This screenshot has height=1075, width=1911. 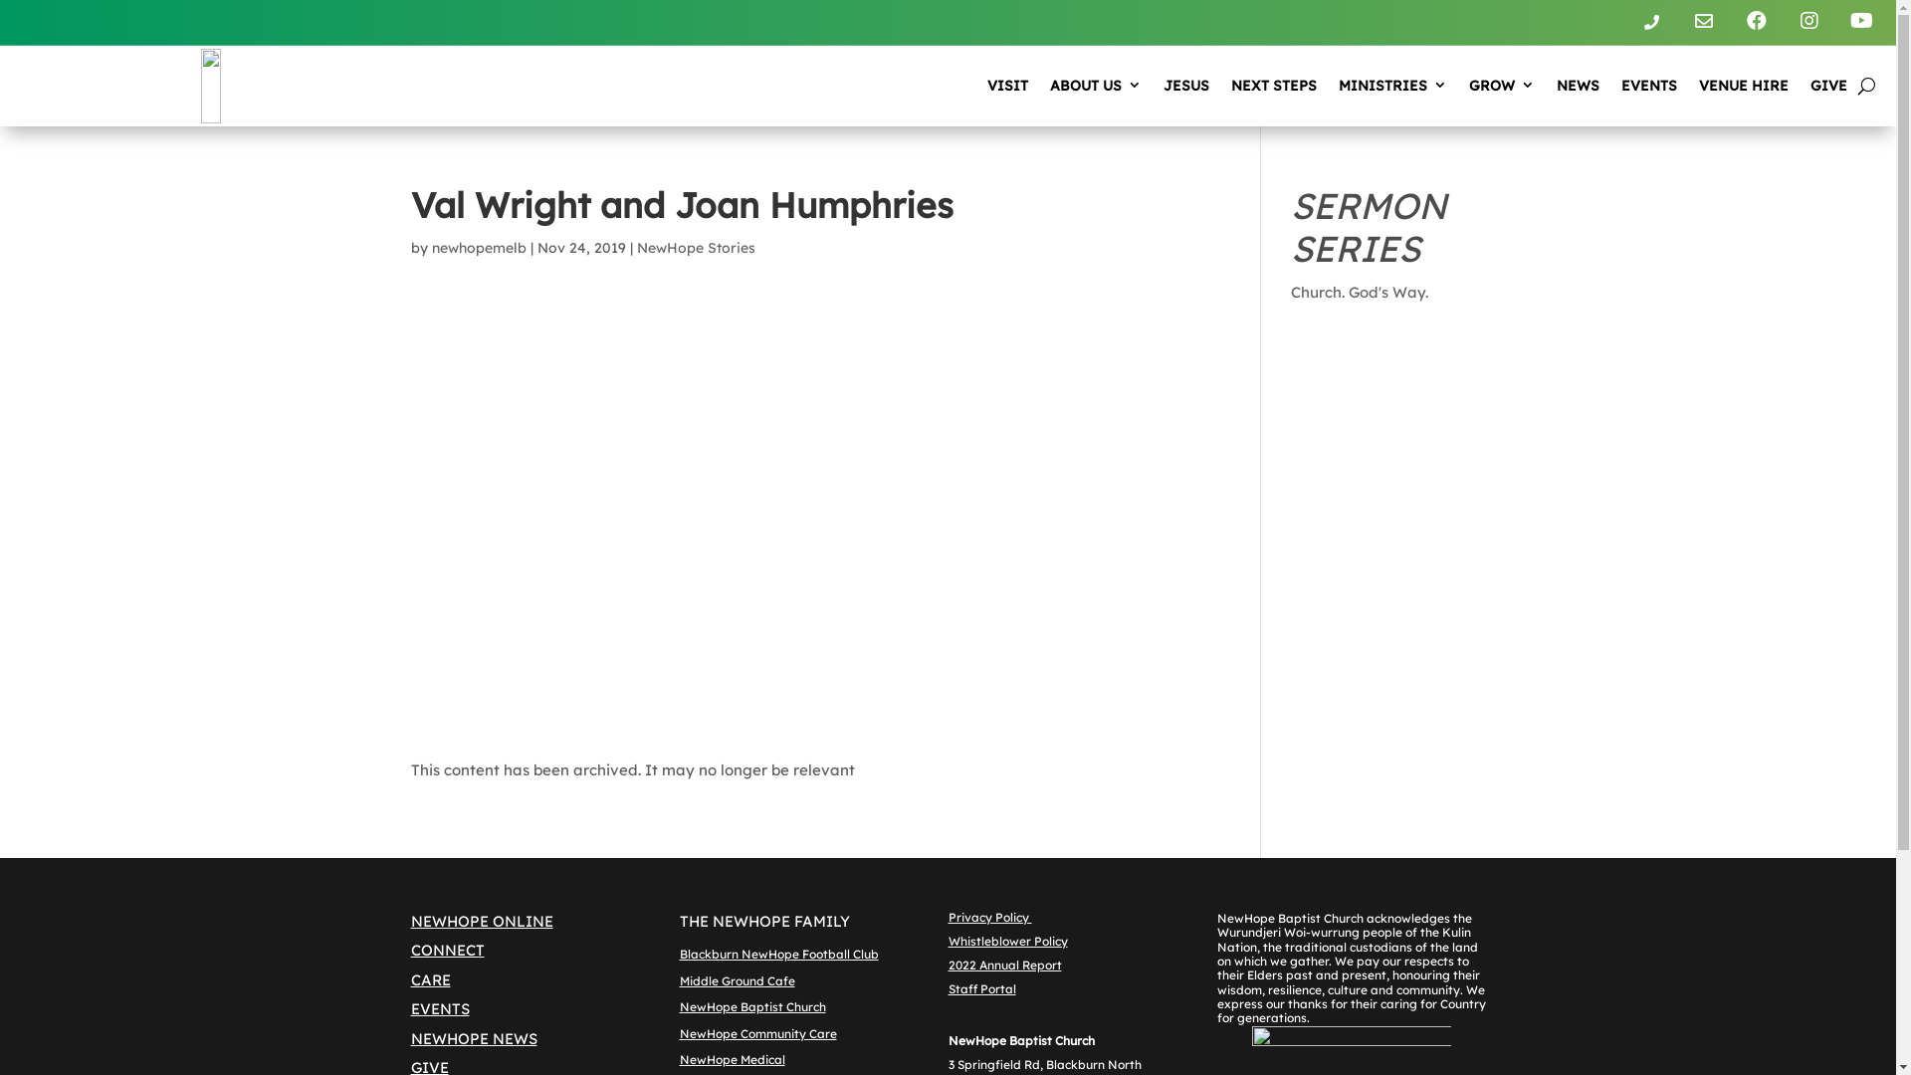 What do you see at coordinates (440, 1009) in the screenshot?
I see `EVENTS` at bounding box center [440, 1009].